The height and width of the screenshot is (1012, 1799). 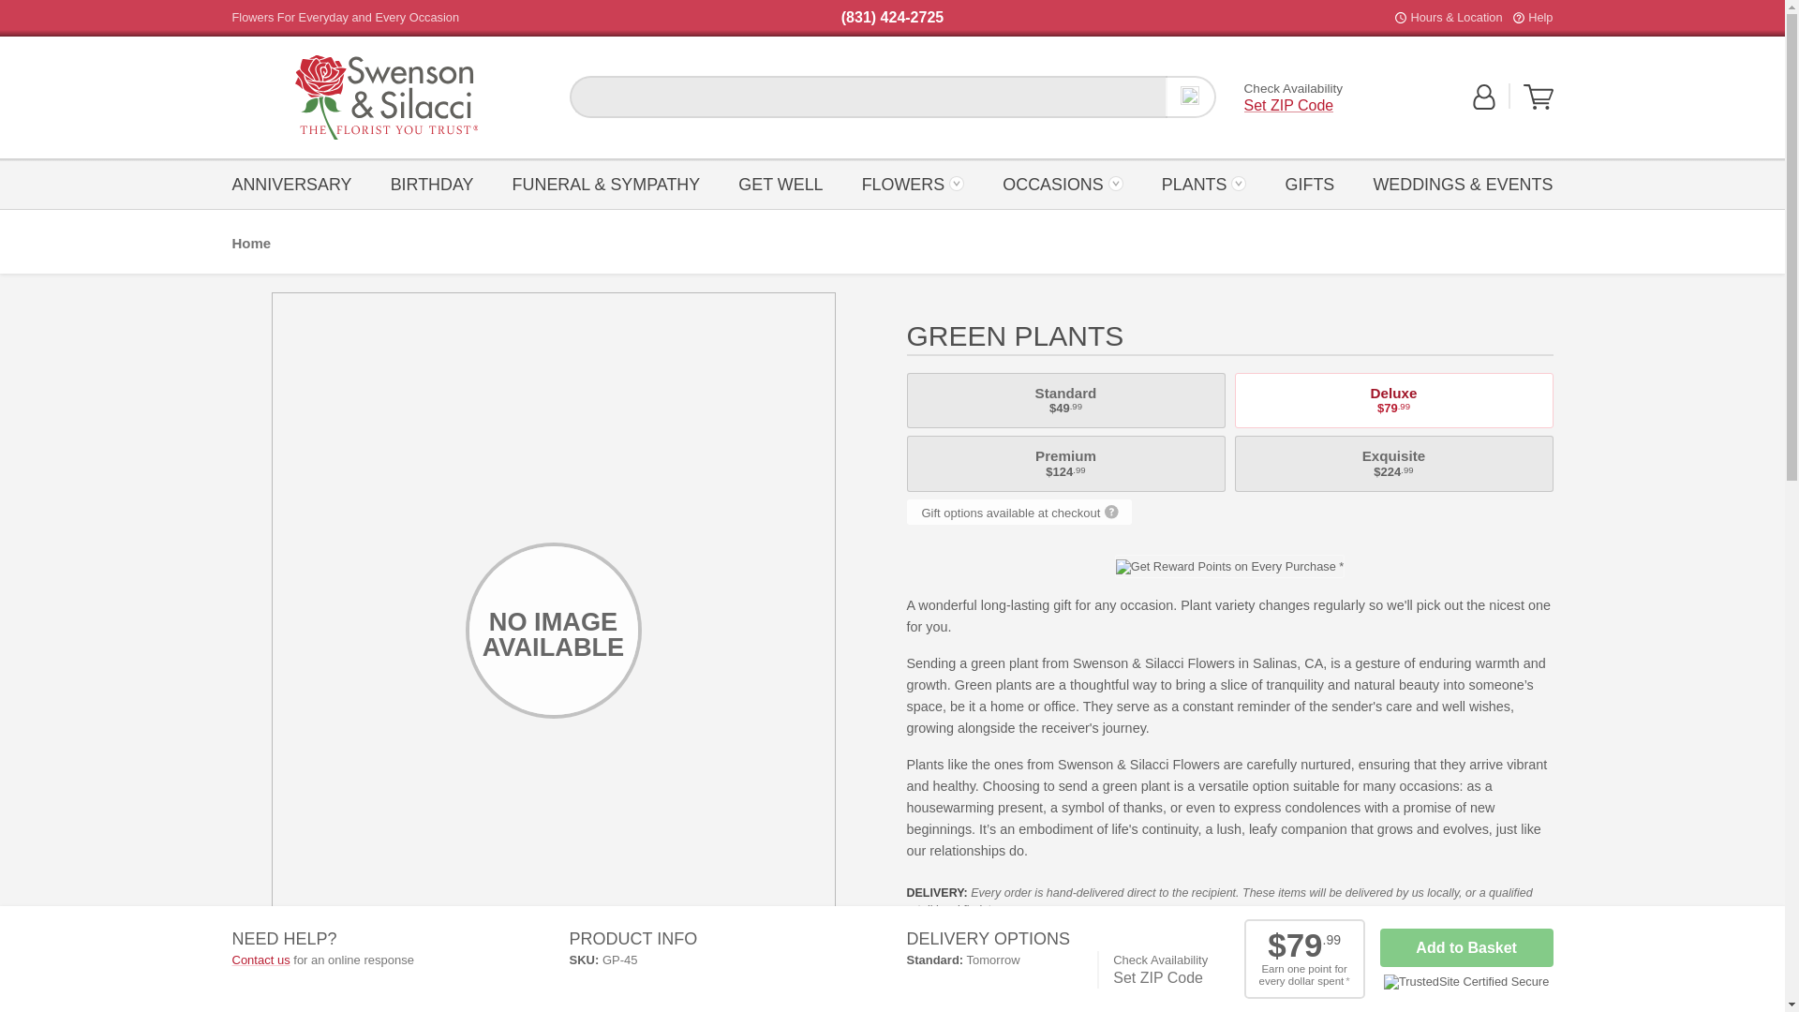 I want to click on Back to the Home Page, so click(x=386, y=97).